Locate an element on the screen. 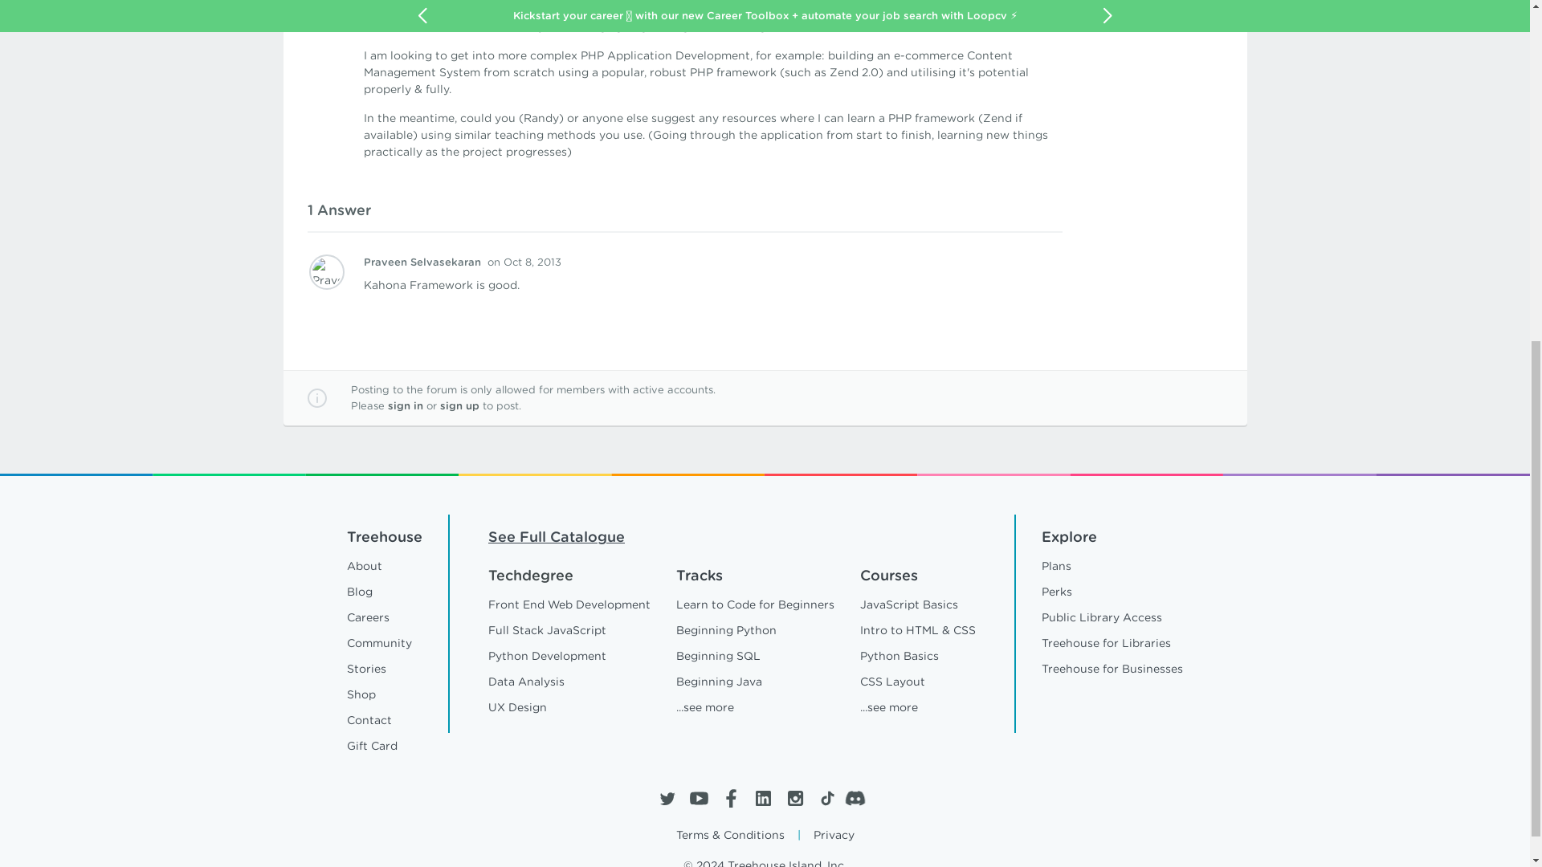 Image resolution: width=1542 pixels, height=867 pixels. YouTube is located at coordinates (699, 798).